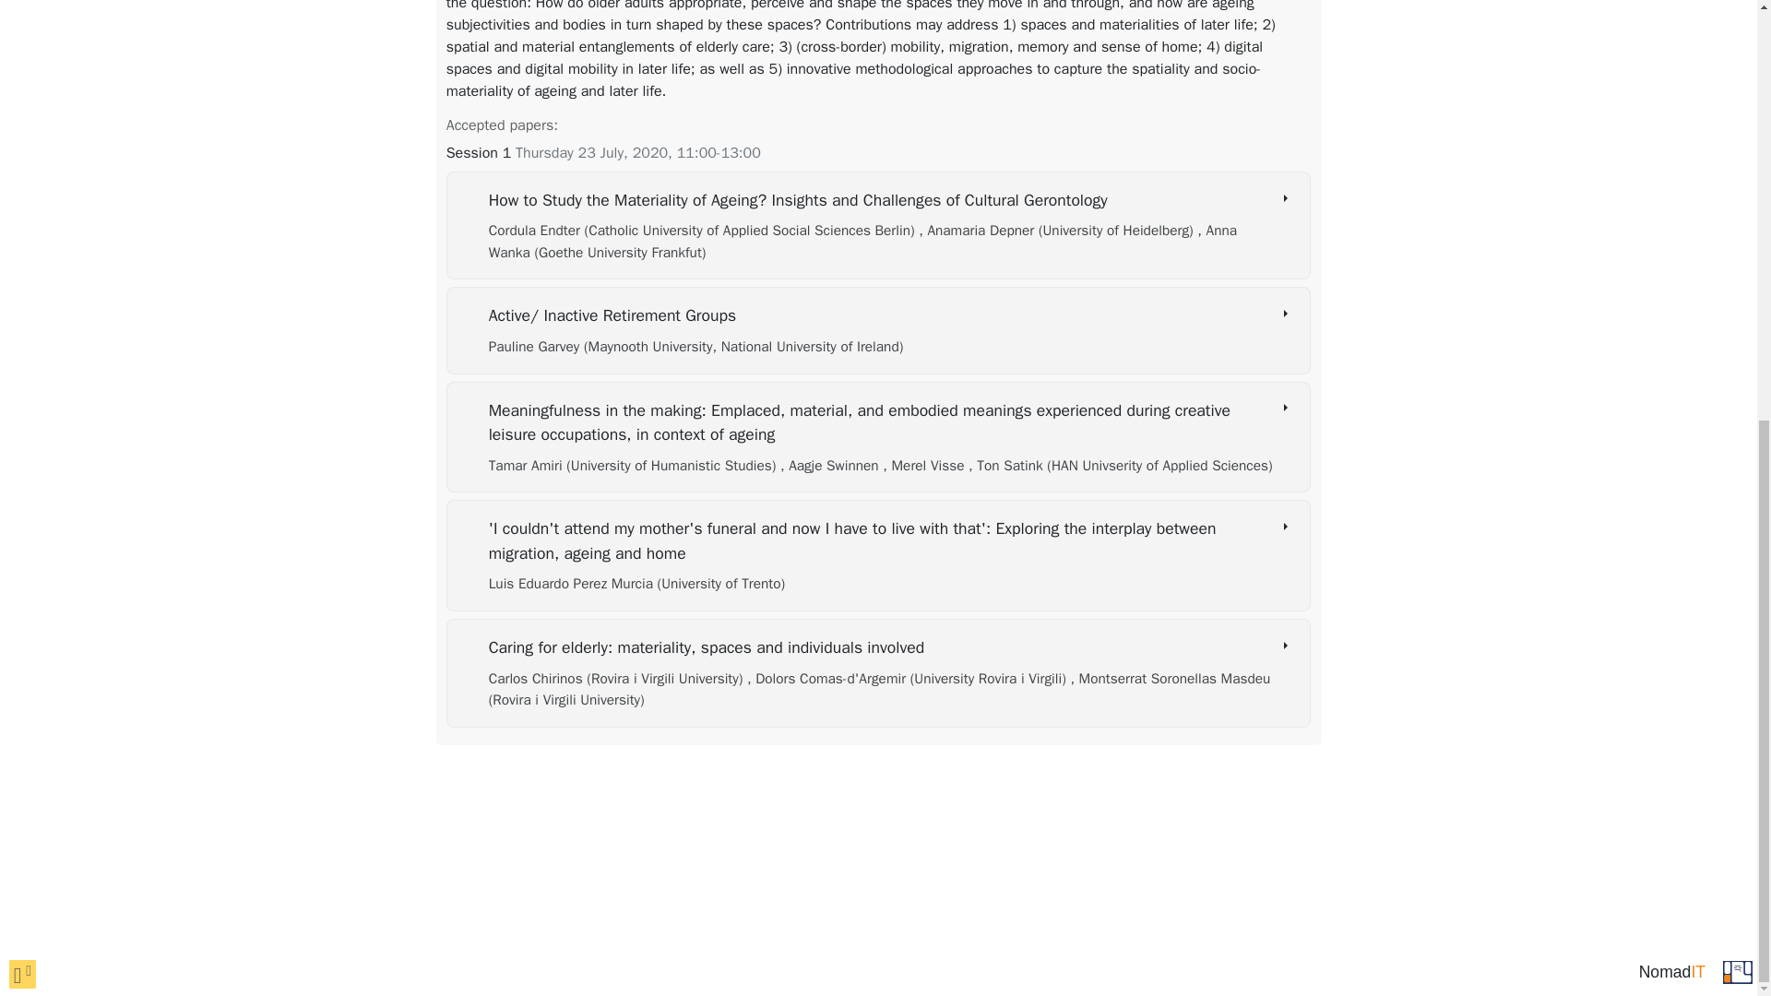  I want to click on Author, so click(703, 231).